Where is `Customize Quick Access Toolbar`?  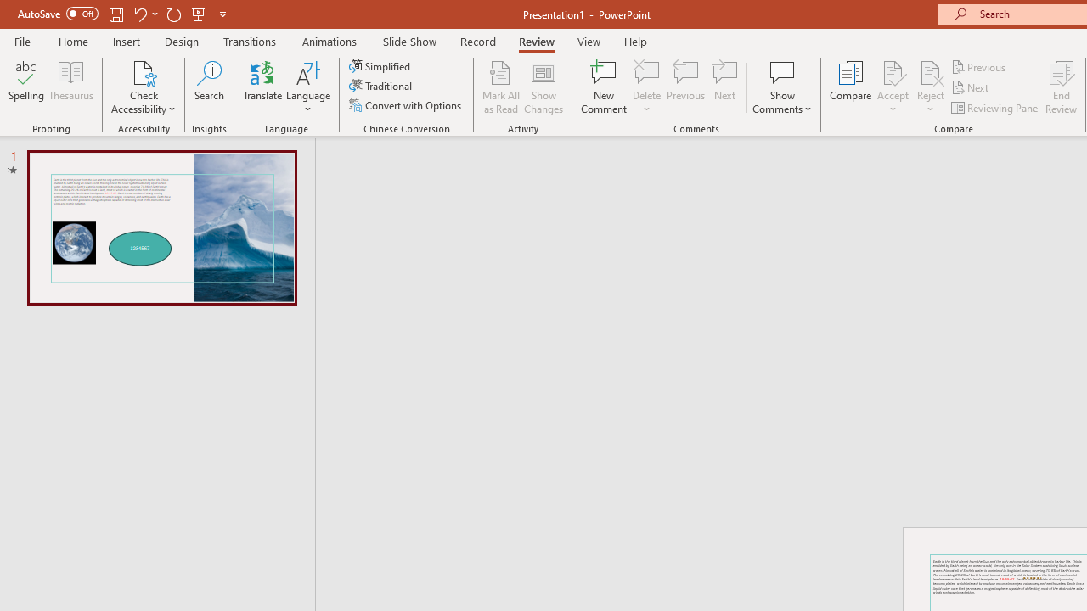 Customize Quick Access Toolbar is located at coordinates (222, 14).